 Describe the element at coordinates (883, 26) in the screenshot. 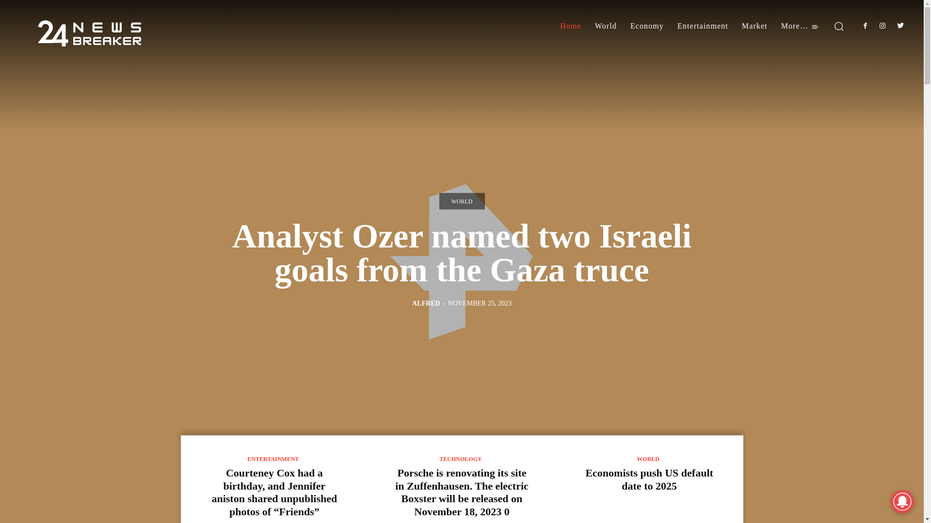

I see `Instagram` at that location.